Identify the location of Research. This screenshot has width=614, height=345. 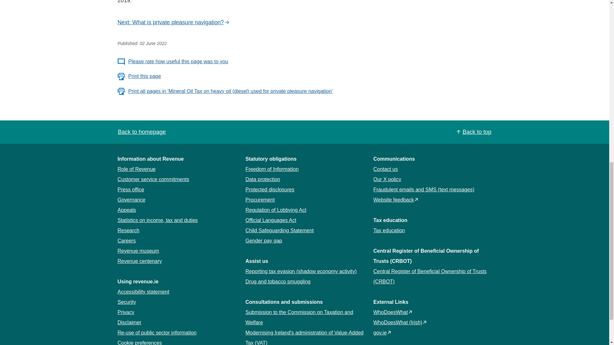
(129, 230).